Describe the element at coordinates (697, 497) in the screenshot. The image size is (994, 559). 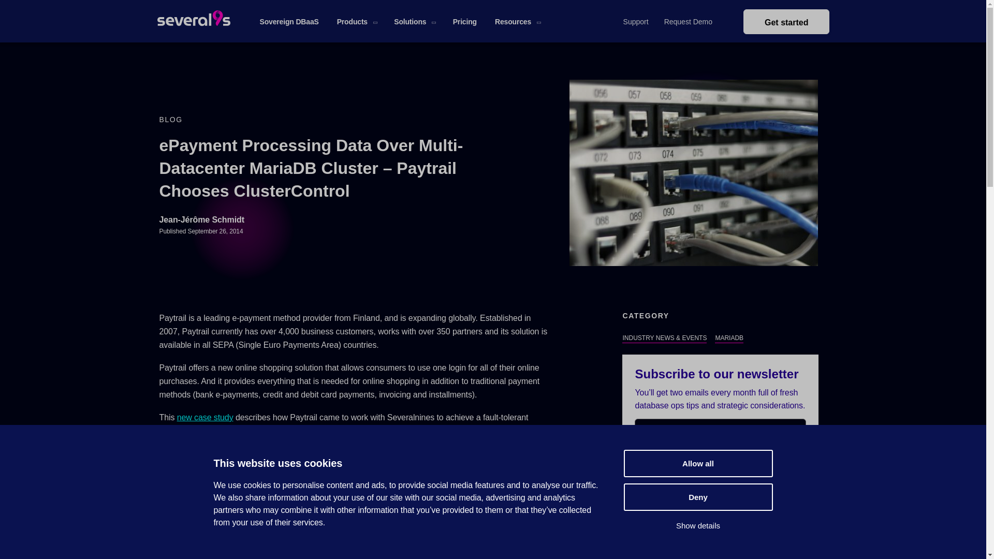
I see `Deny` at that location.